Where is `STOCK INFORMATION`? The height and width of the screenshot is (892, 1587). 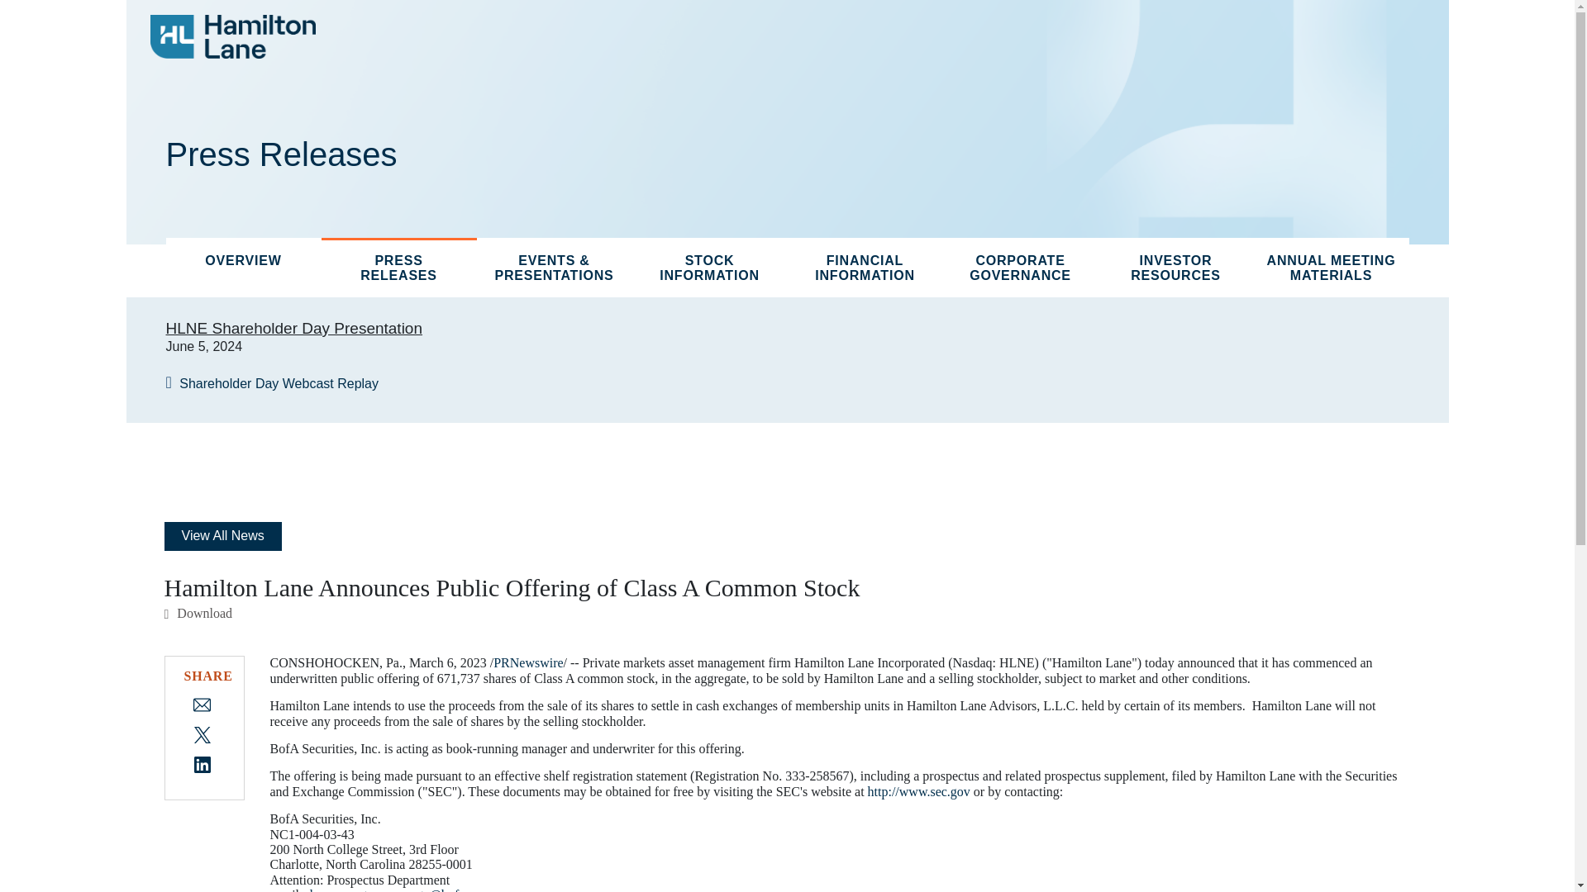 STOCK INFORMATION is located at coordinates (709, 268).